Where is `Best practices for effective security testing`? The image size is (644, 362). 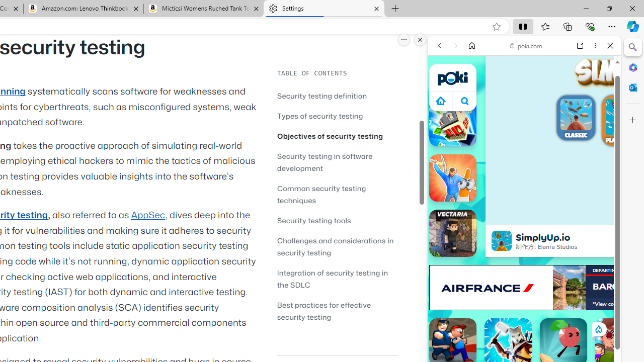
Best practices for effective security testing is located at coordinates (337, 311).